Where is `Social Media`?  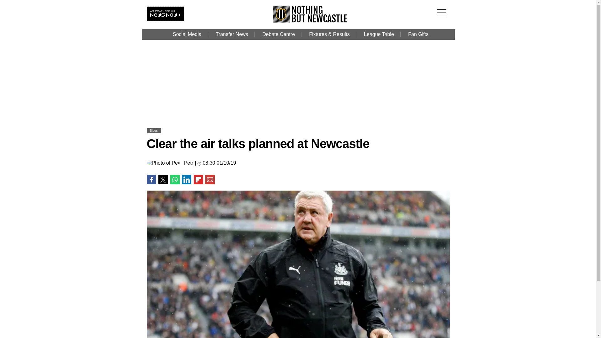 Social Media is located at coordinates (187, 34).